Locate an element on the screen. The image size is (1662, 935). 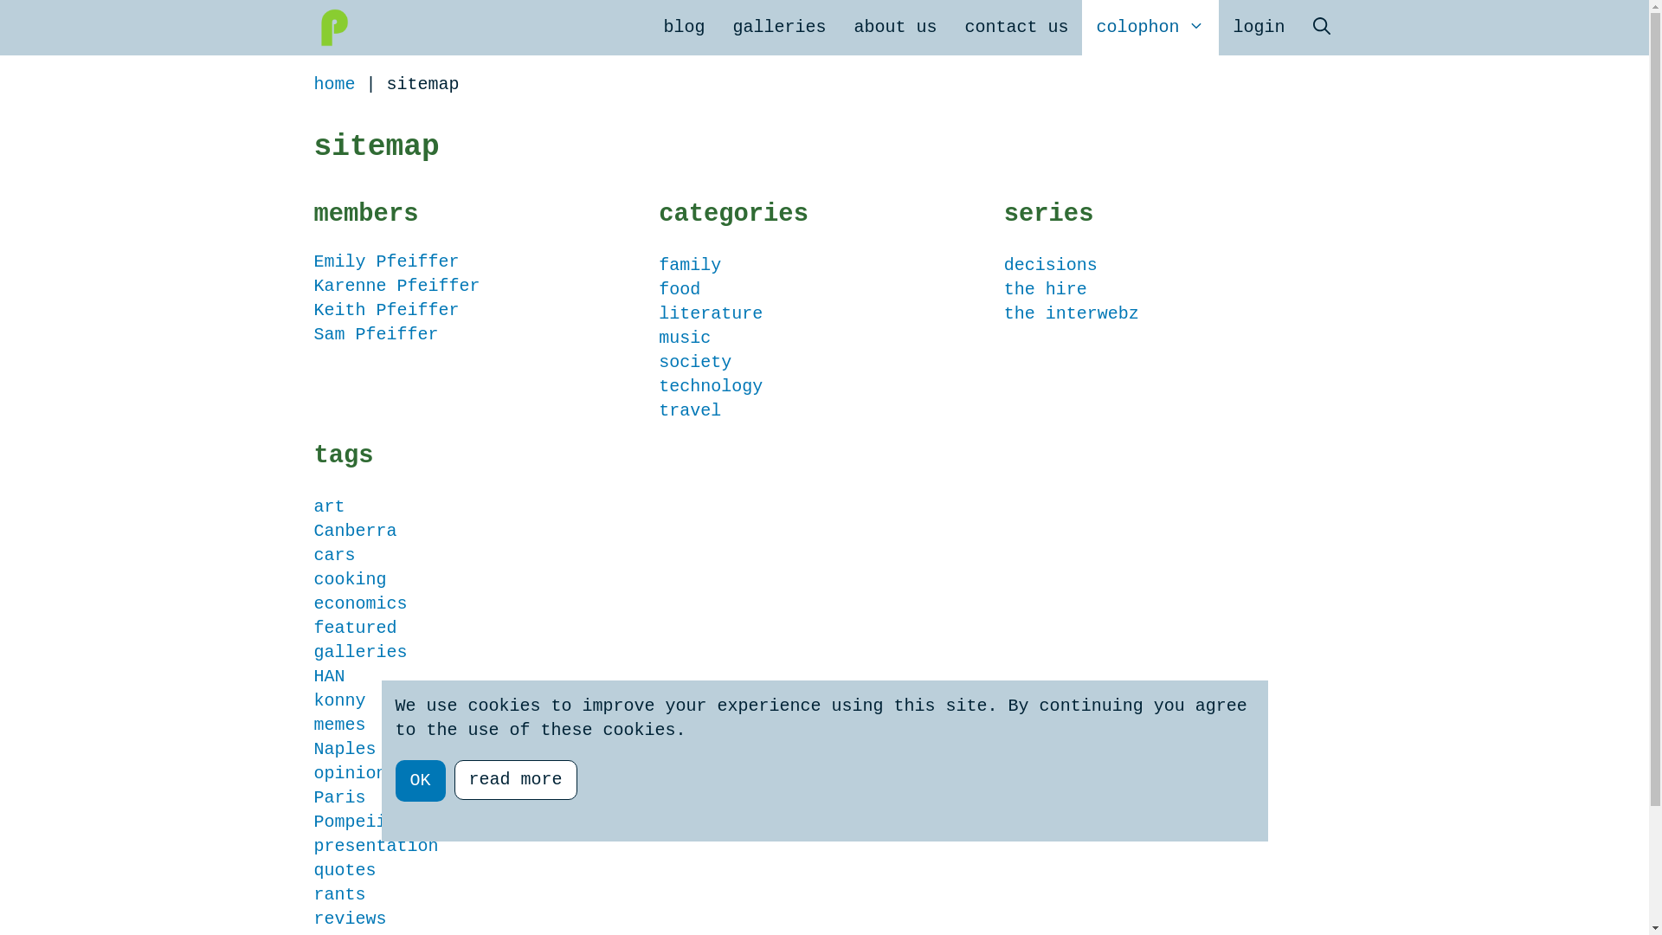
galleries is located at coordinates (779, 28).